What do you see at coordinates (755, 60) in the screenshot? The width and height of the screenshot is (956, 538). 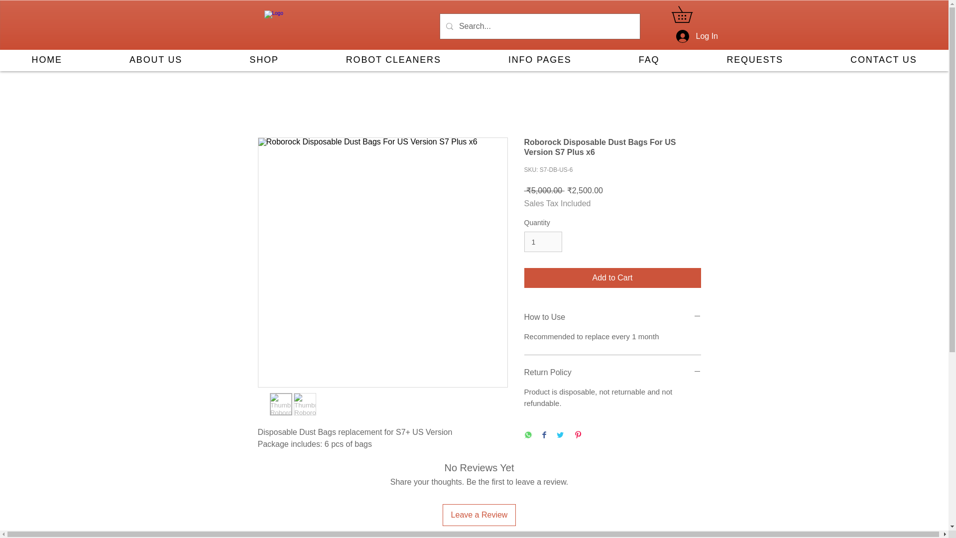 I see `REQUESTS` at bounding box center [755, 60].